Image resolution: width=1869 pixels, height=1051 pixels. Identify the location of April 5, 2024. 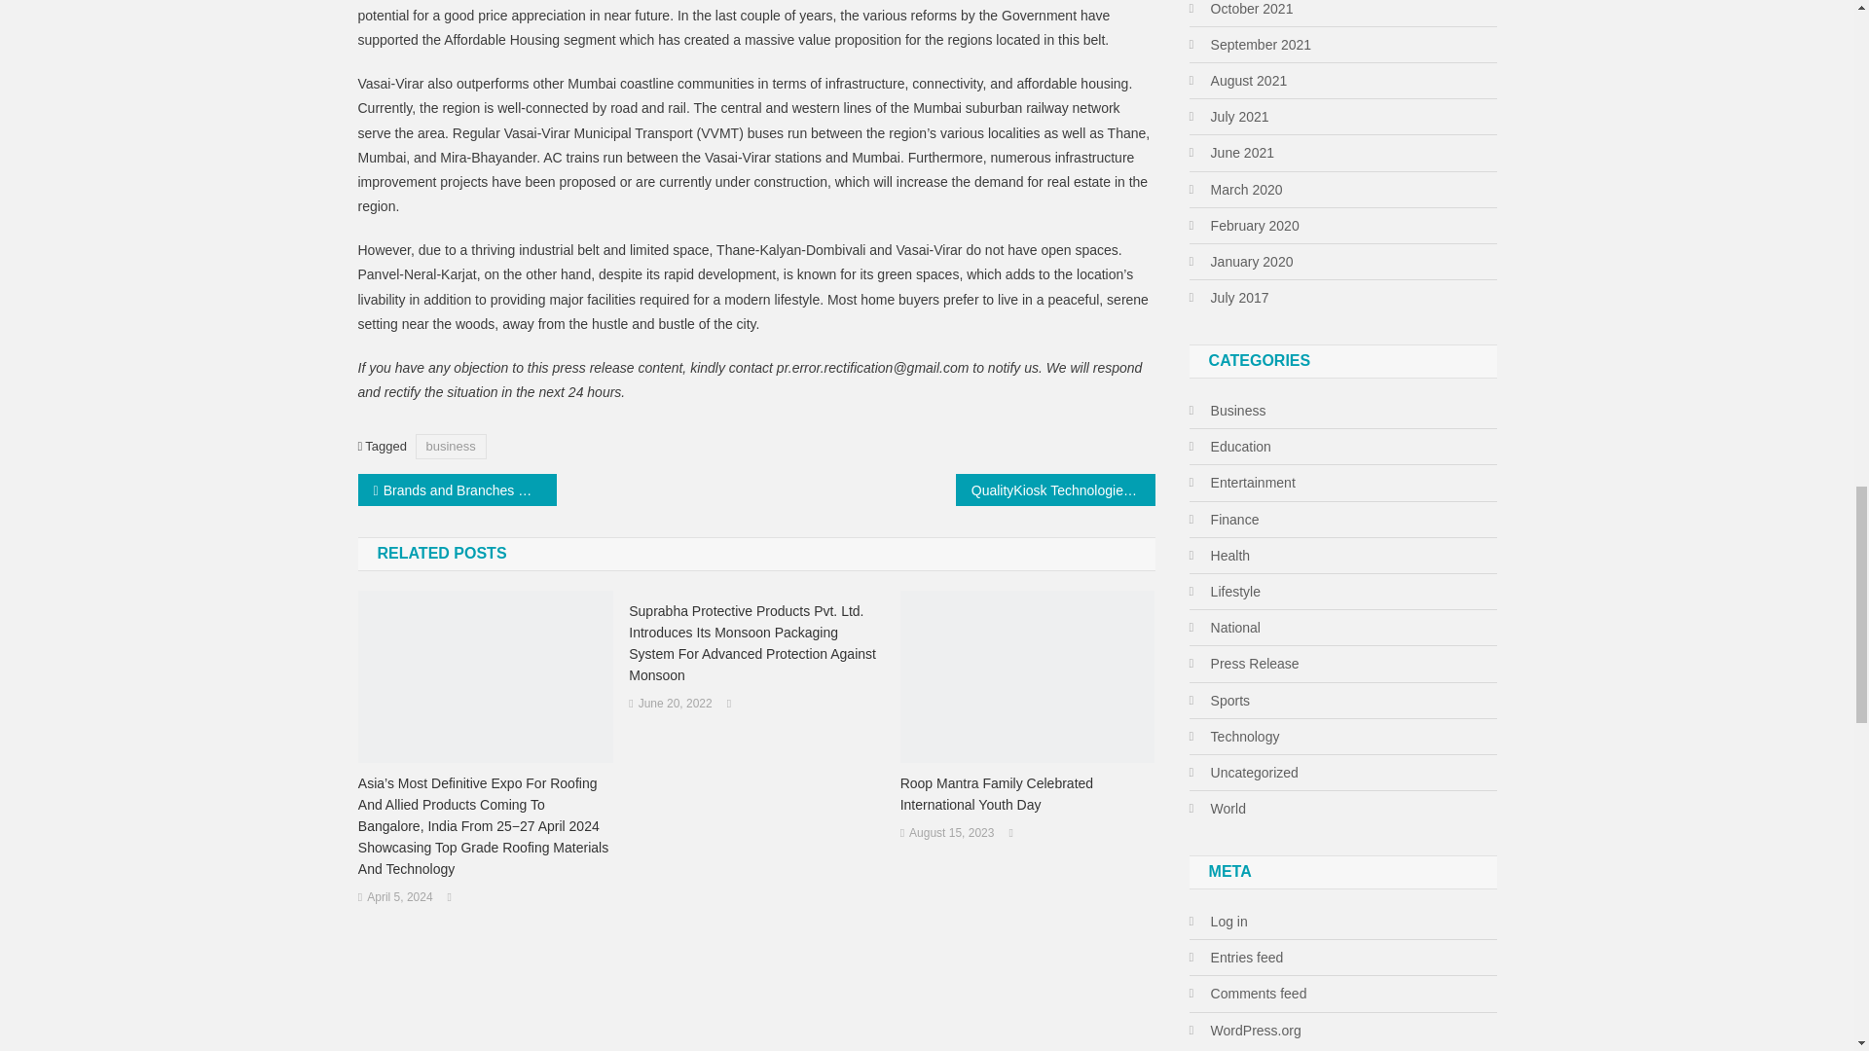
(399, 897).